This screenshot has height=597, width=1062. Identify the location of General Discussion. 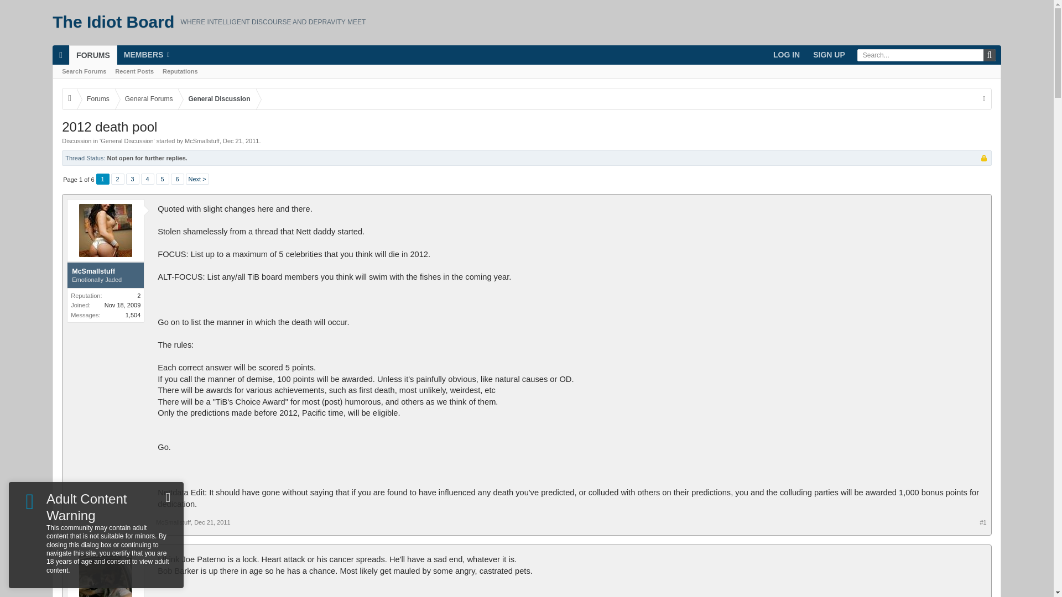
(217, 98).